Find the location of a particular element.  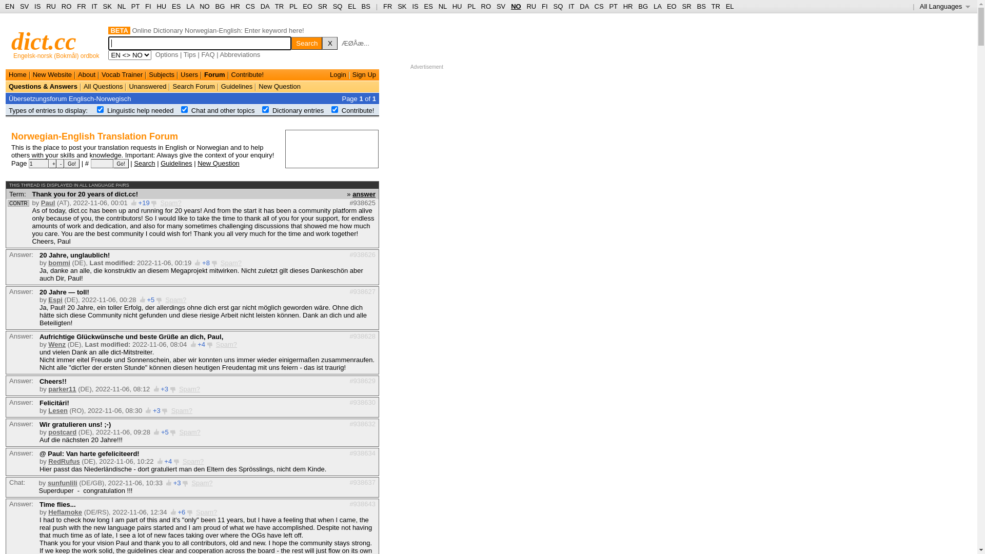

Spam? is located at coordinates (182, 410).